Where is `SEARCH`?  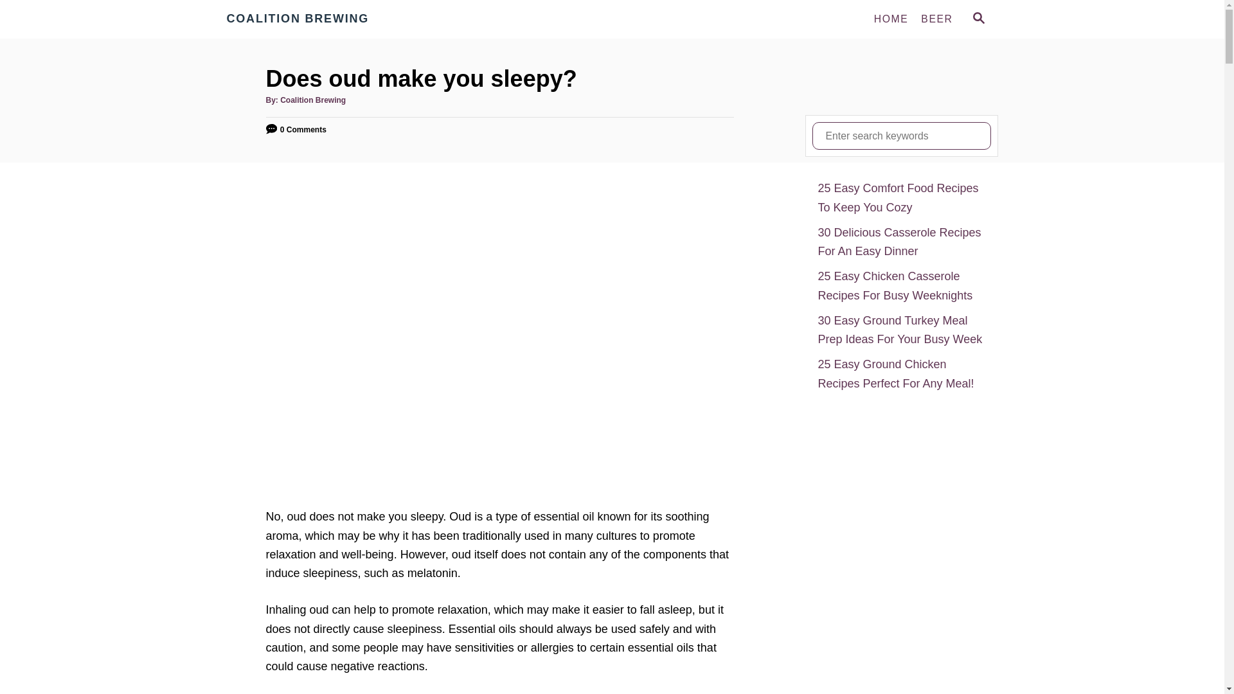
SEARCH is located at coordinates (978, 19).